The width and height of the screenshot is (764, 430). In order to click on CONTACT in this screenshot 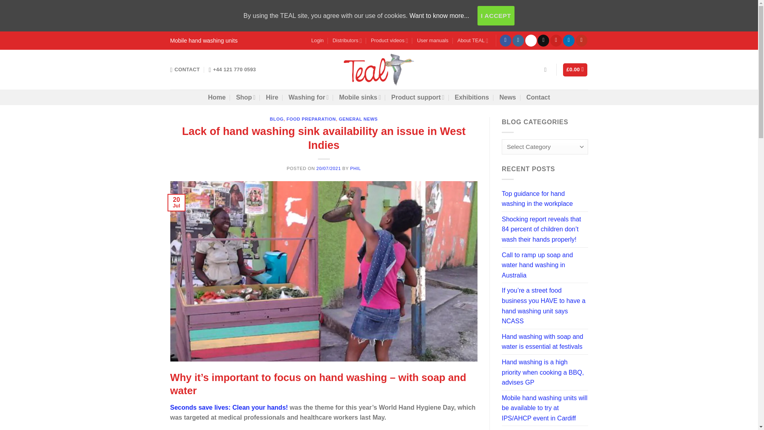, I will do `click(185, 70)`.